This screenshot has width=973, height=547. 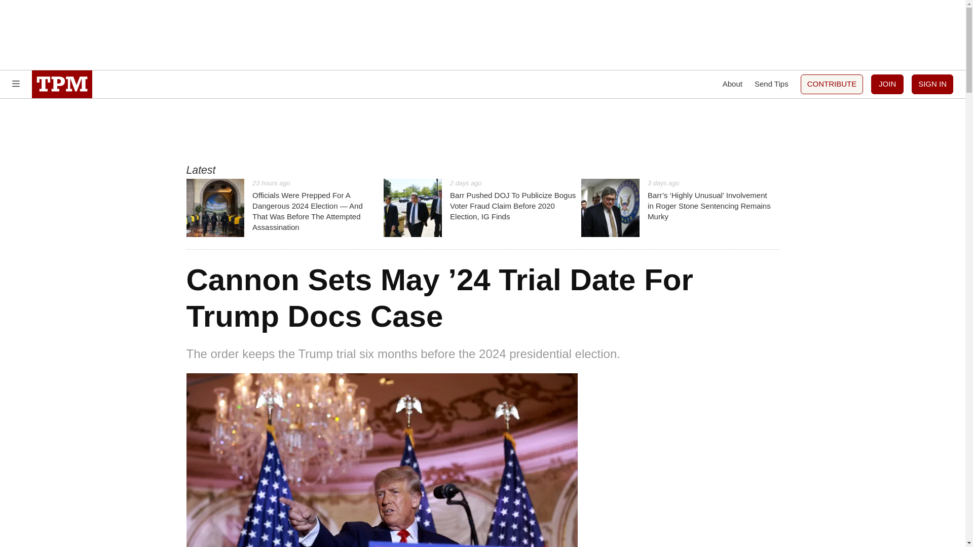 I want to click on About, so click(x=732, y=84).